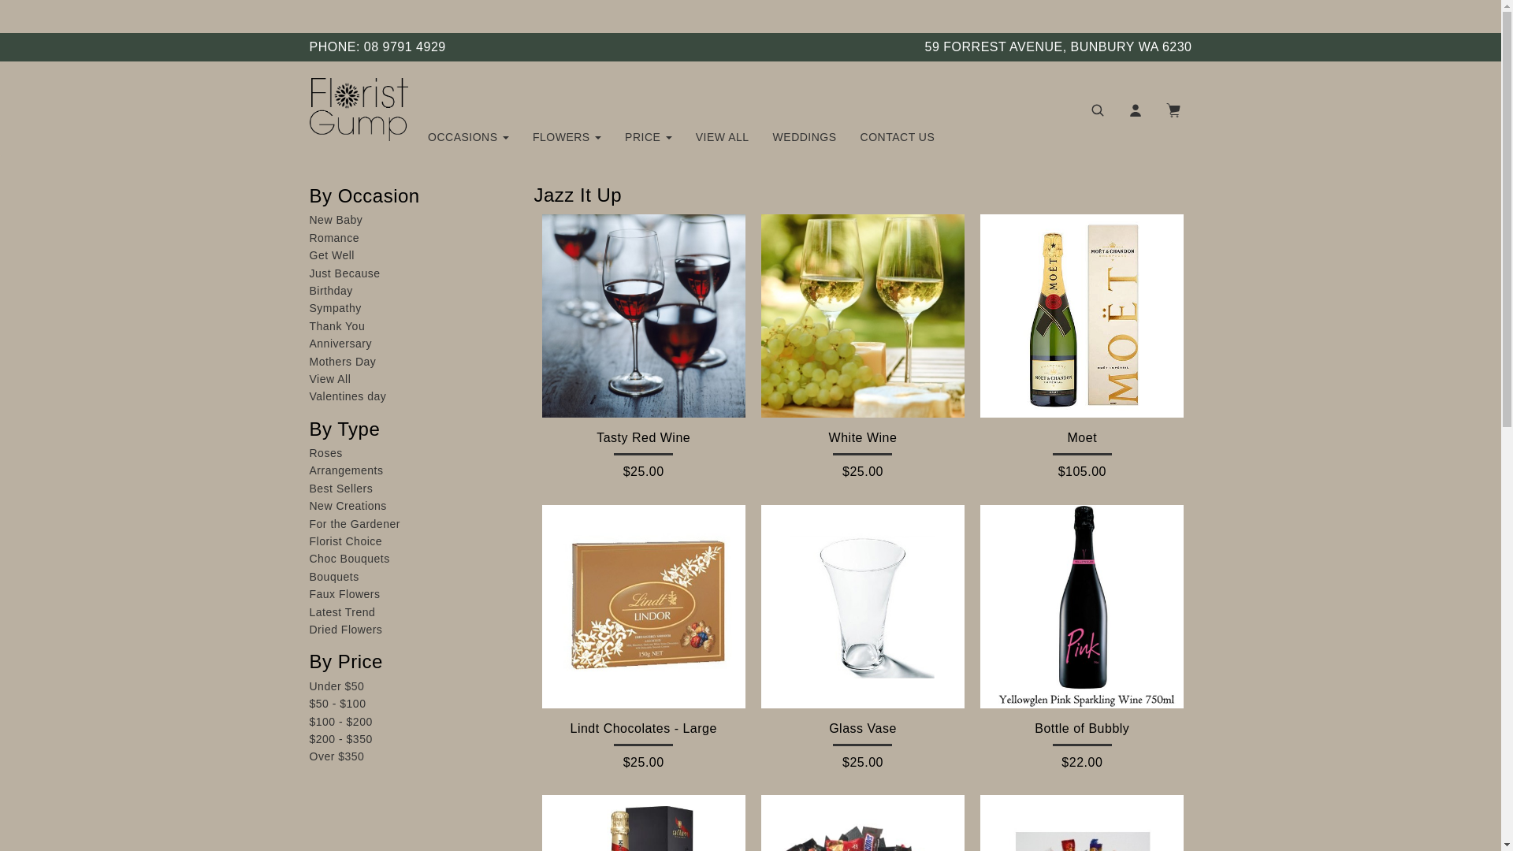  Describe the element at coordinates (346, 470) in the screenshot. I see `Arrangements` at that location.